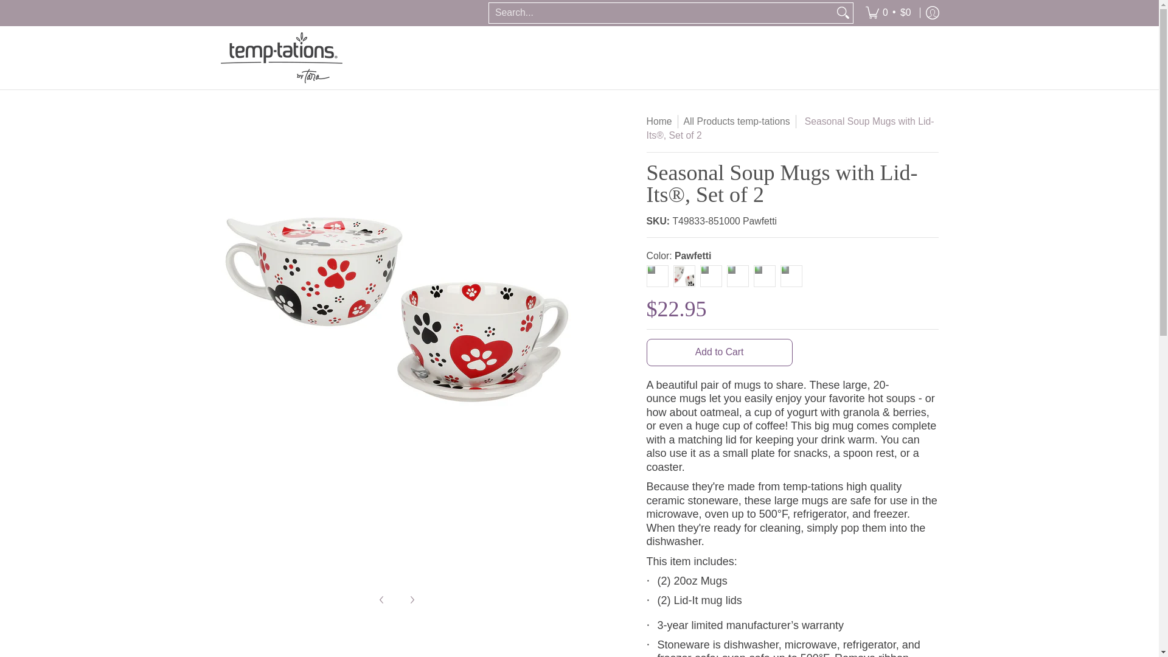 This screenshot has height=657, width=1168. I want to click on Patriotic, so click(657, 276).